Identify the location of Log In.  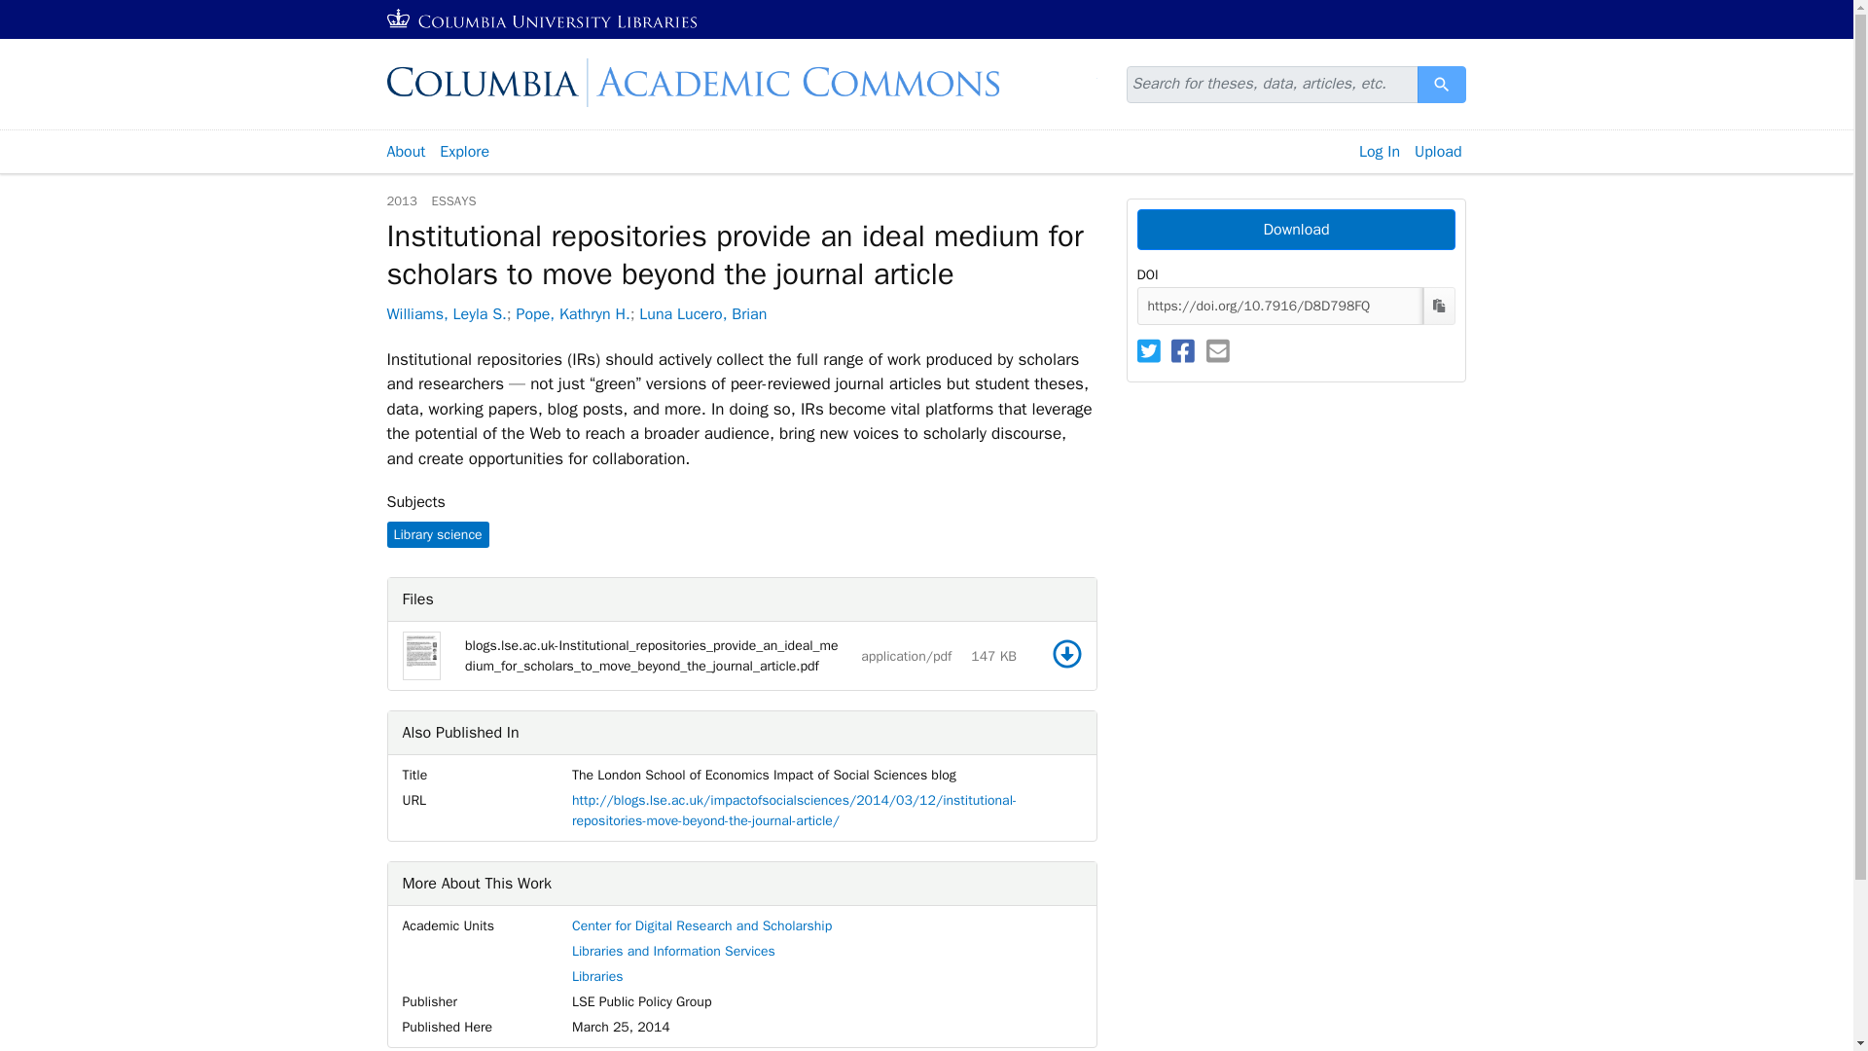
(465, 152).